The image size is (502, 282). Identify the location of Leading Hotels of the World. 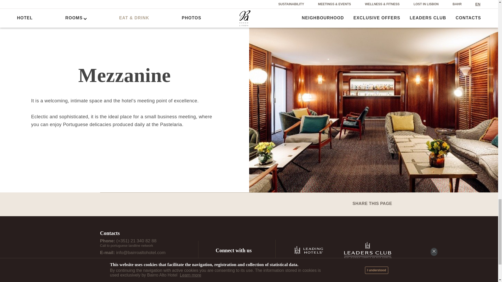
(309, 250).